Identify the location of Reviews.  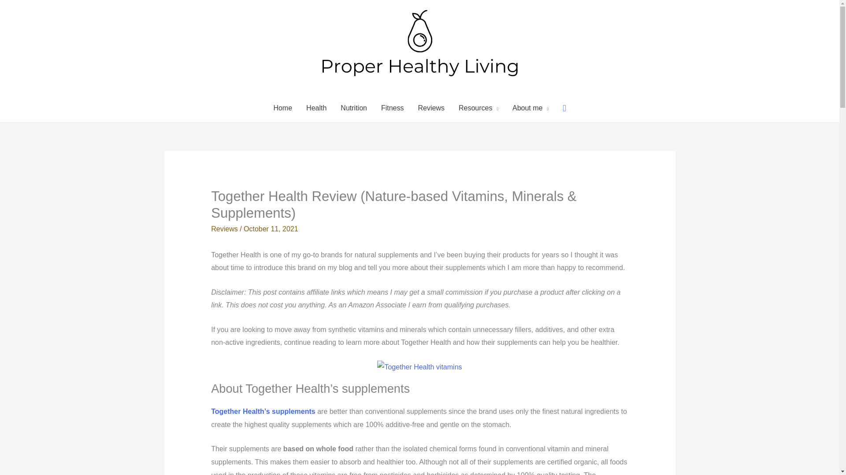
(430, 108).